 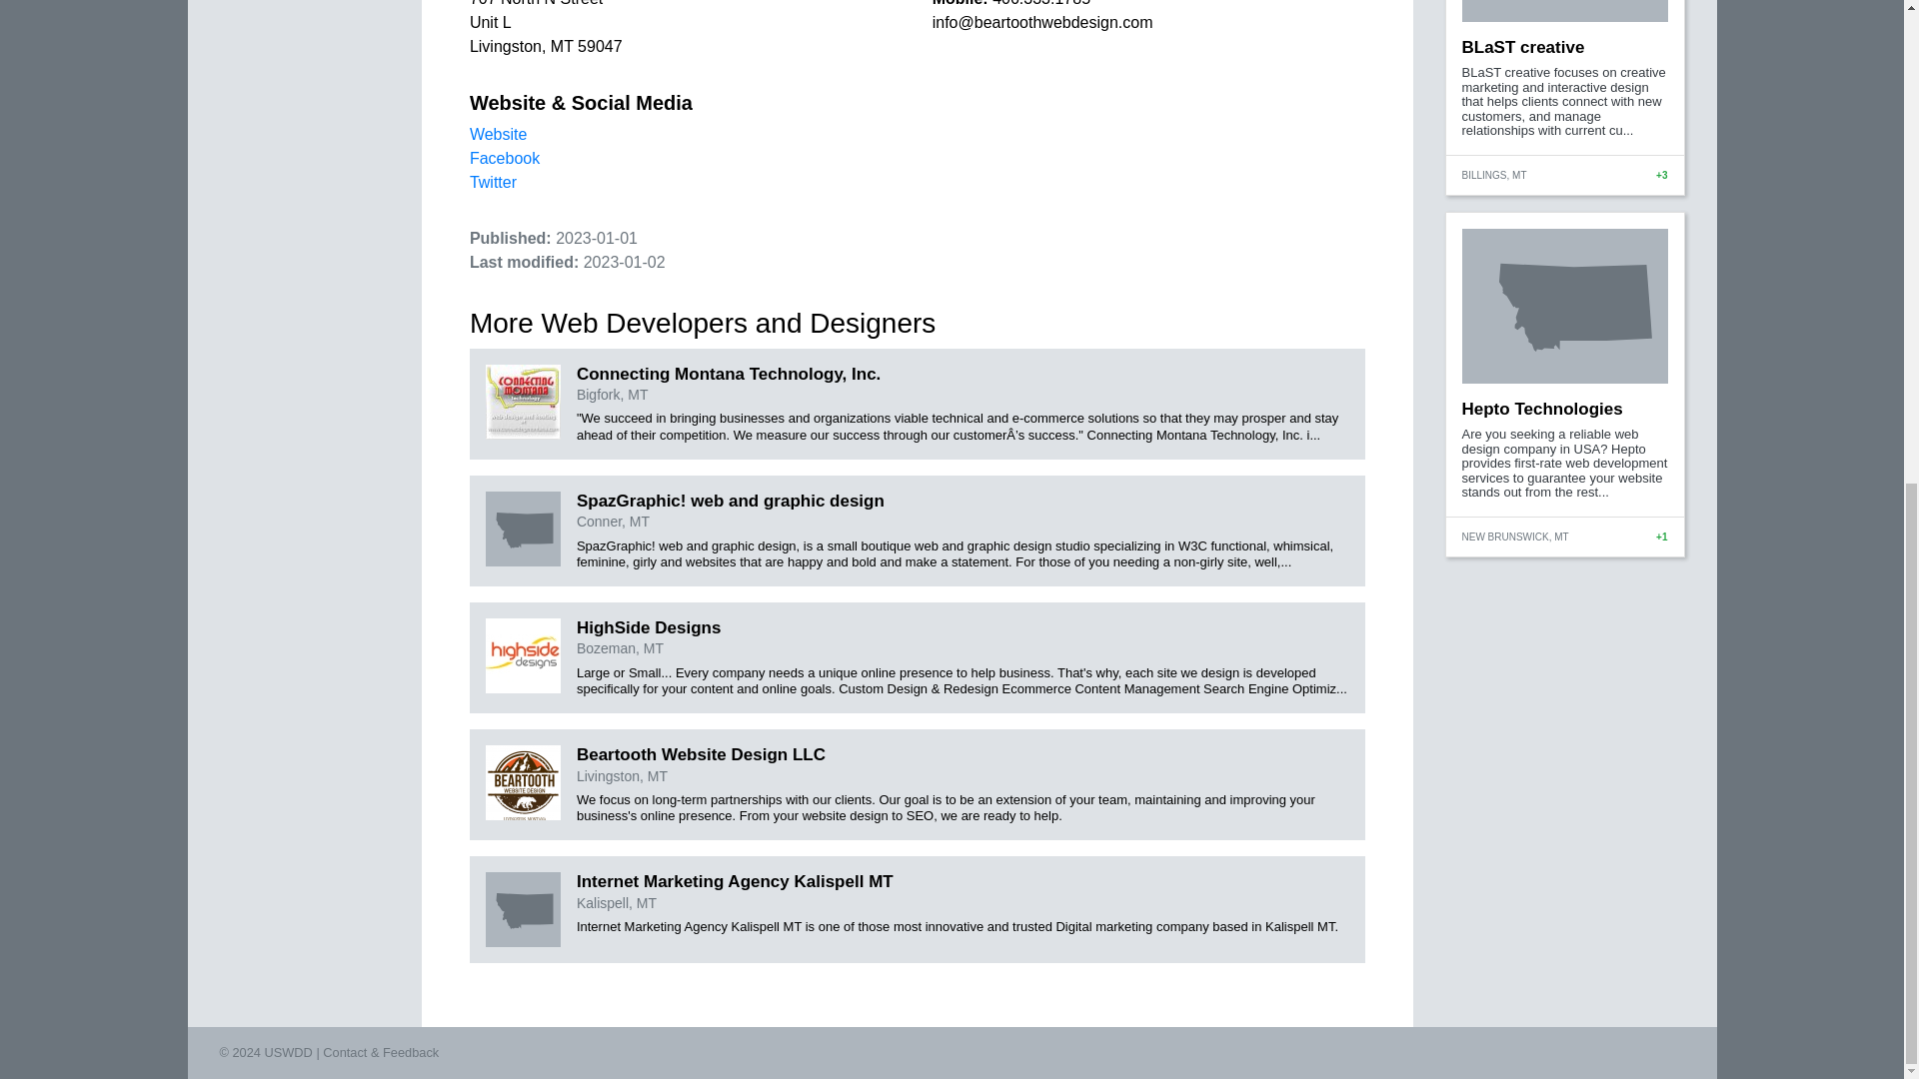 I want to click on Connecting Montana Technology, Inc., so click(x=729, y=374).